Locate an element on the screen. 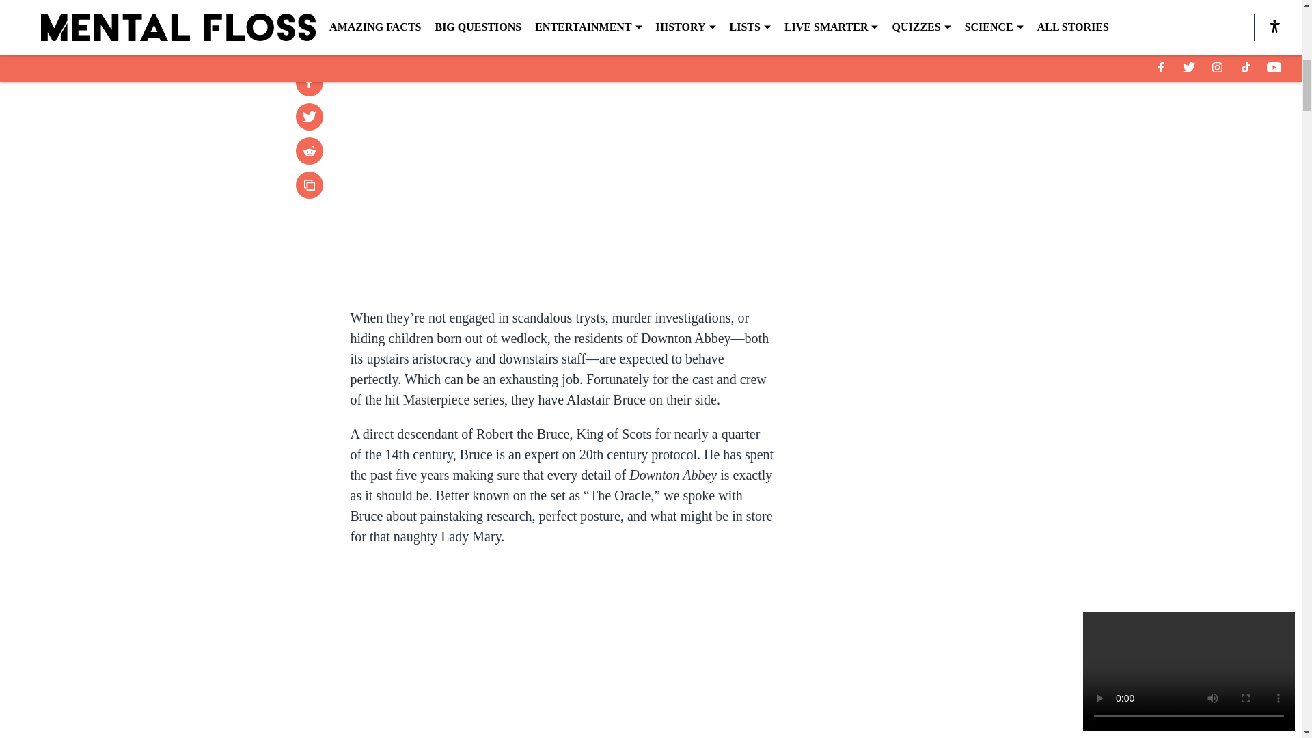 The image size is (1312, 738). 3rd party ad content is located at coordinates (944, 339).